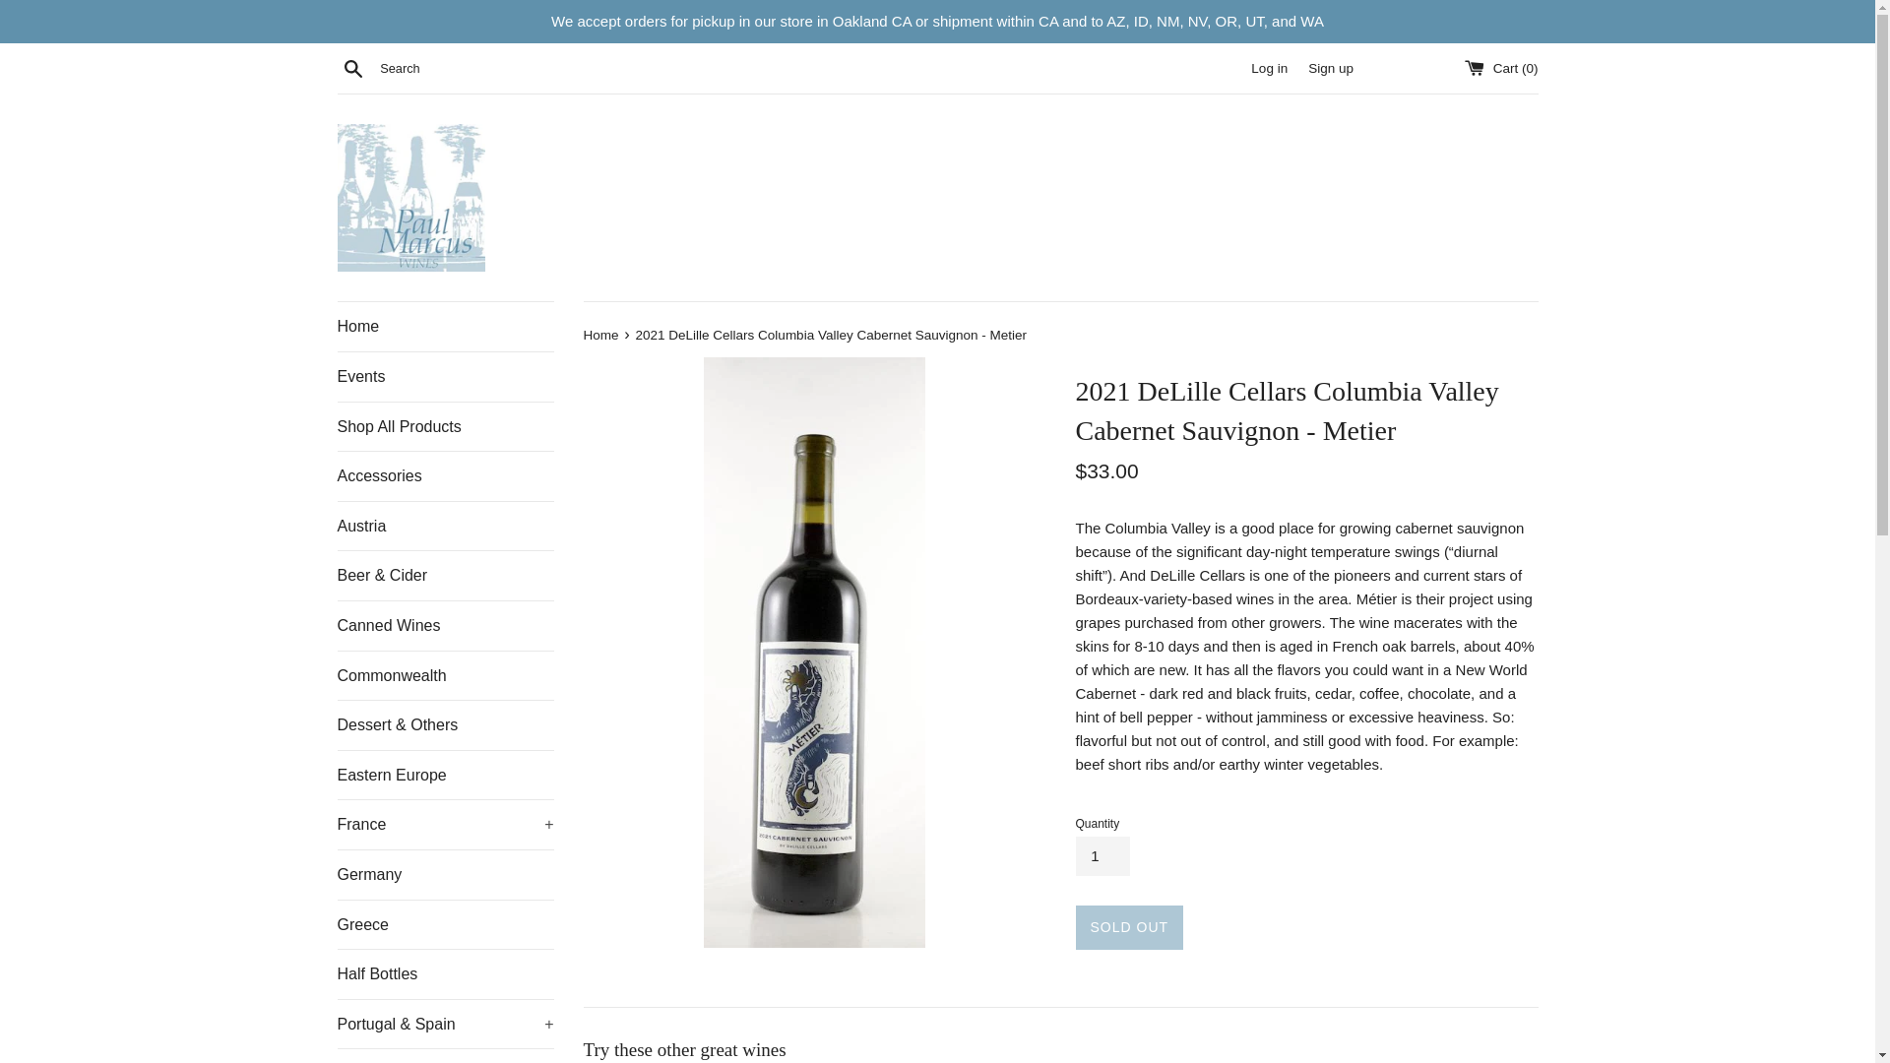  What do you see at coordinates (445, 526) in the screenshot?
I see `Austria` at bounding box center [445, 526].